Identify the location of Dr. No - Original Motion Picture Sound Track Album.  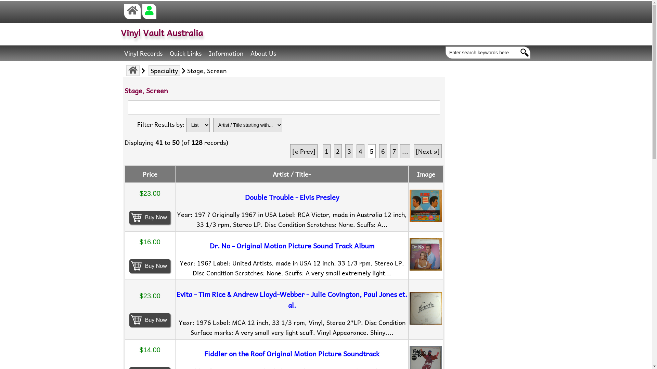
(426, 254).